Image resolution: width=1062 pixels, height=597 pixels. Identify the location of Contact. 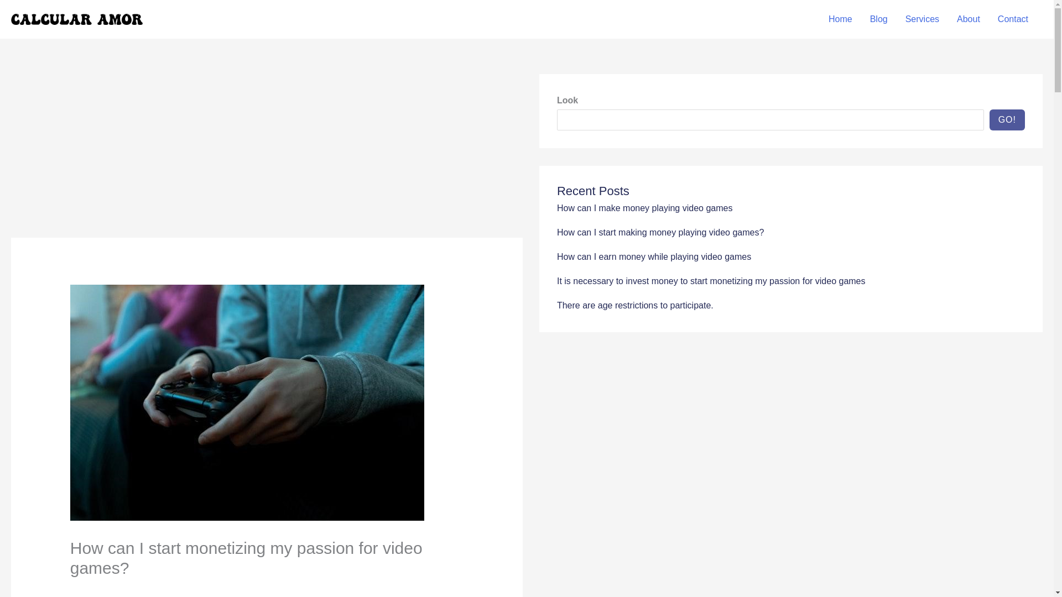
(1013, 19).